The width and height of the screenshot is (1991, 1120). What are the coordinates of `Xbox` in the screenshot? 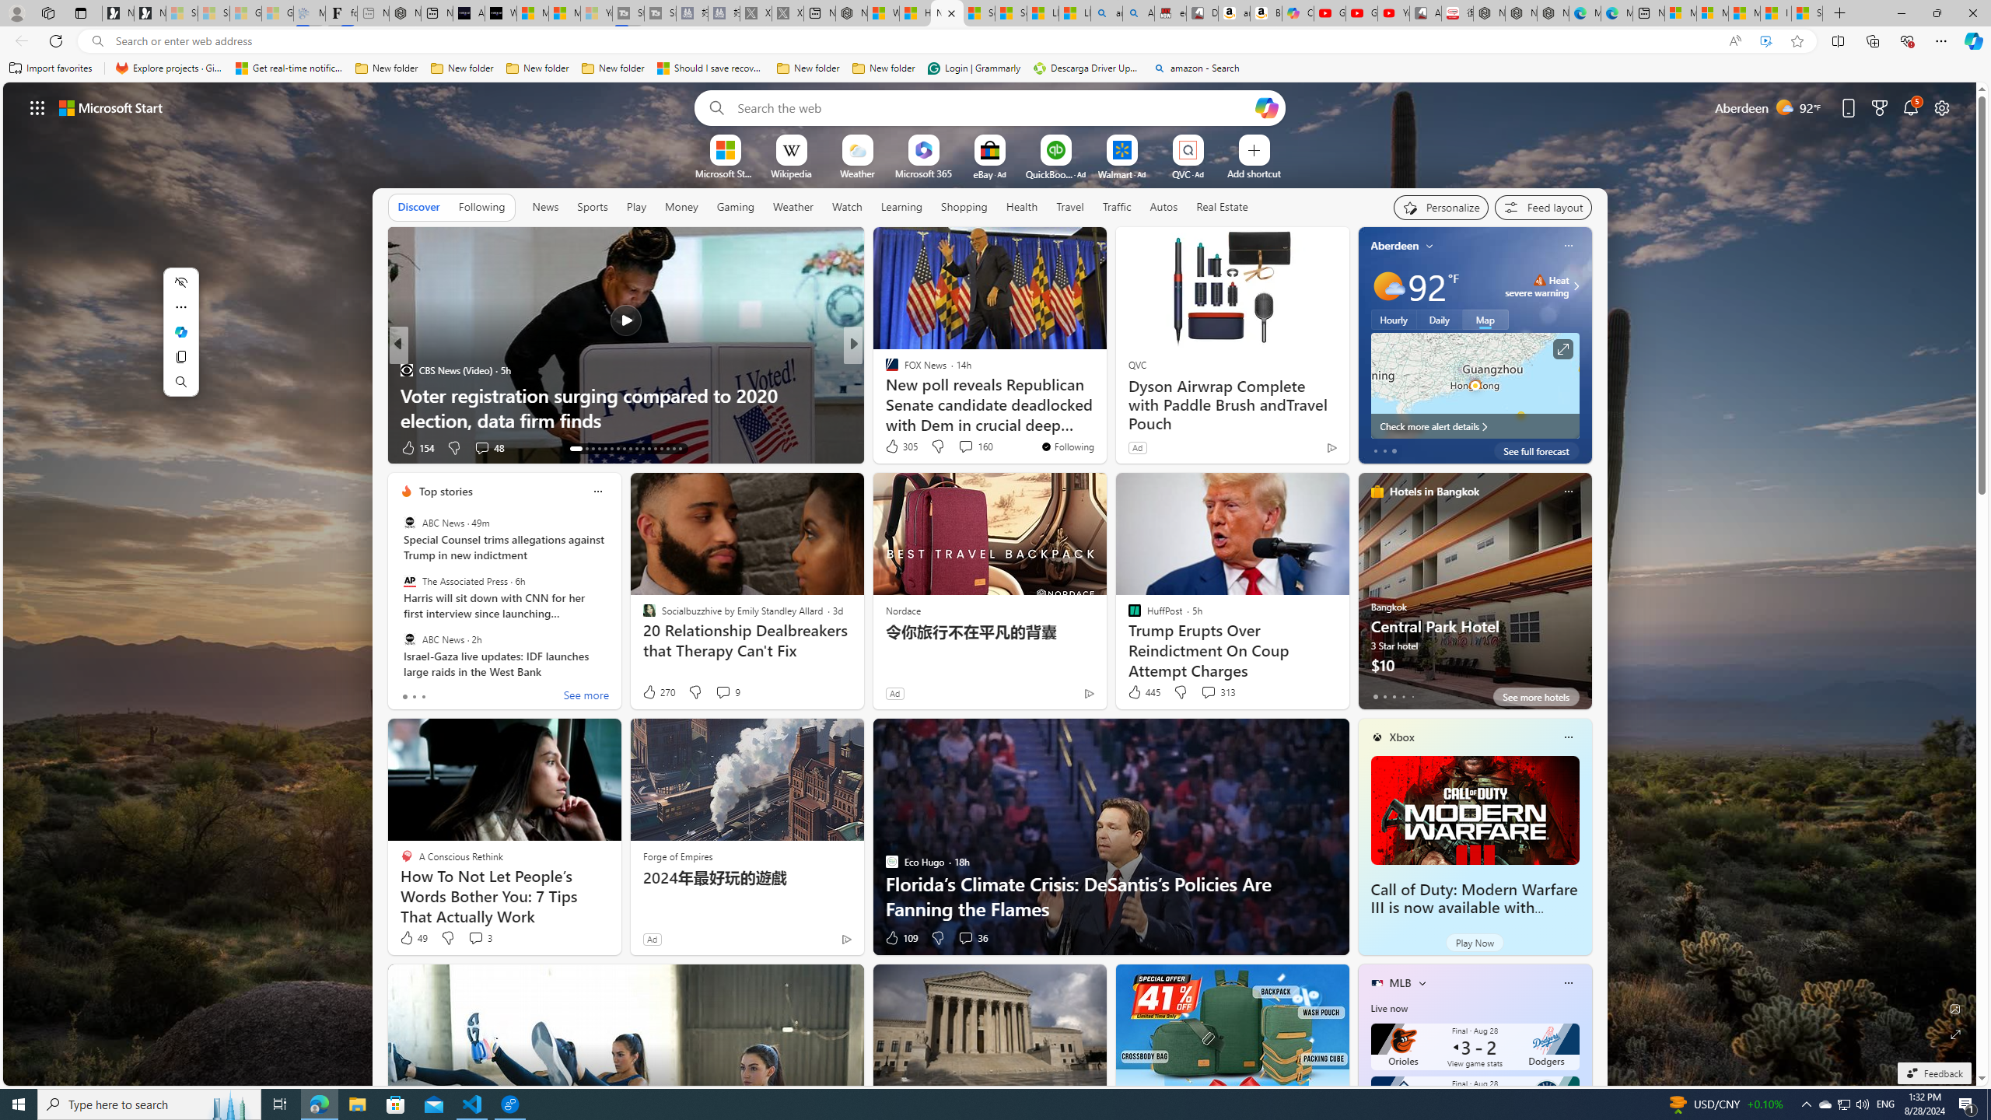 It's located at (1402, 737).